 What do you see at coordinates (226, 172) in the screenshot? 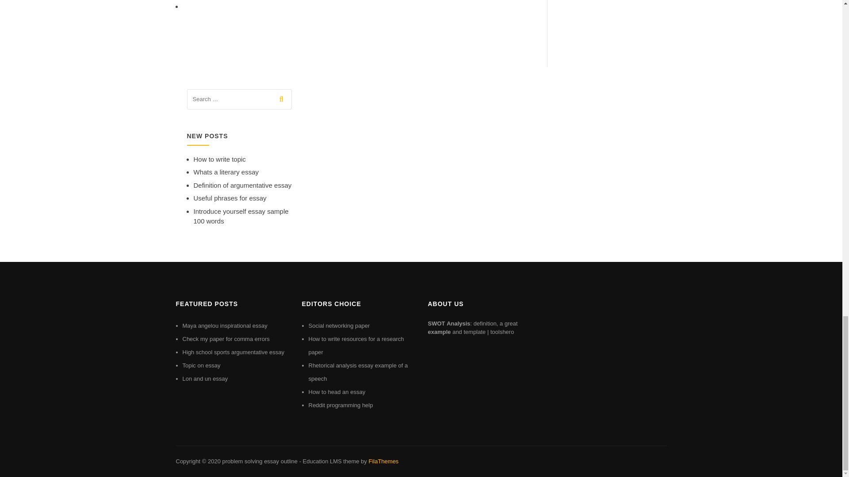
I see `Whats a literary essay` at bounding box center [226, 172].